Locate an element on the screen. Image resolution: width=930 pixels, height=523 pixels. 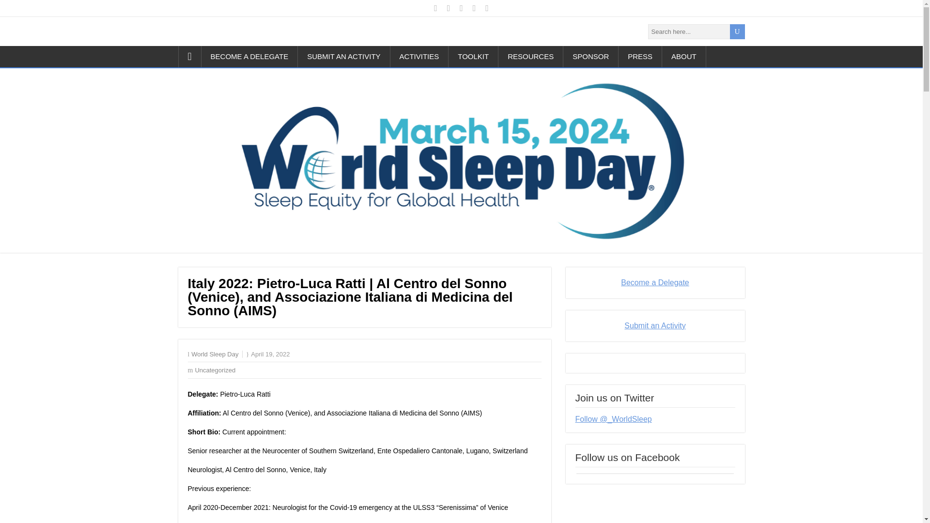
Posts by World Sleep Day is located at coordinates (215, 354).